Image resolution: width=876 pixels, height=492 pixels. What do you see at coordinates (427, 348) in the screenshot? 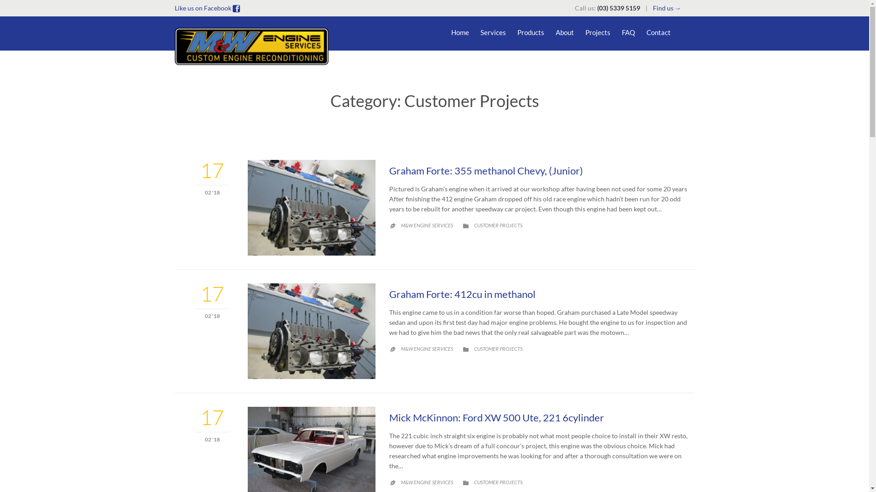
I see `M&W ENGINE SERVICES` at bounding box center [427, 348].